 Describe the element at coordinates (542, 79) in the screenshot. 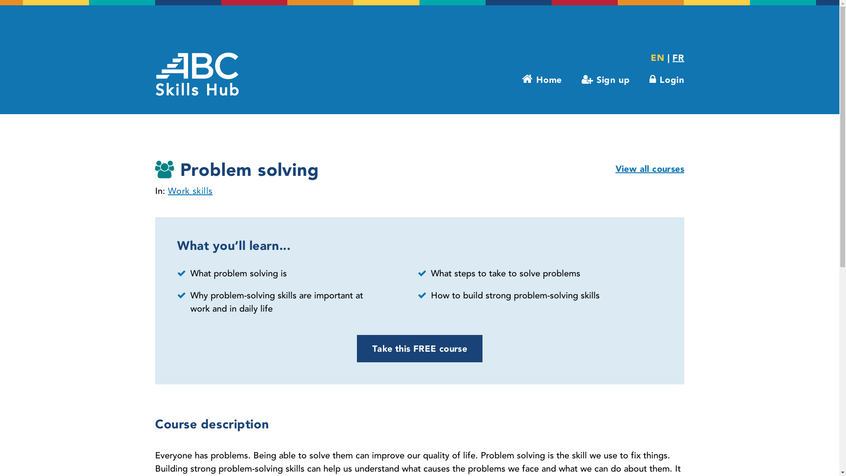

I see `Home` at that location.